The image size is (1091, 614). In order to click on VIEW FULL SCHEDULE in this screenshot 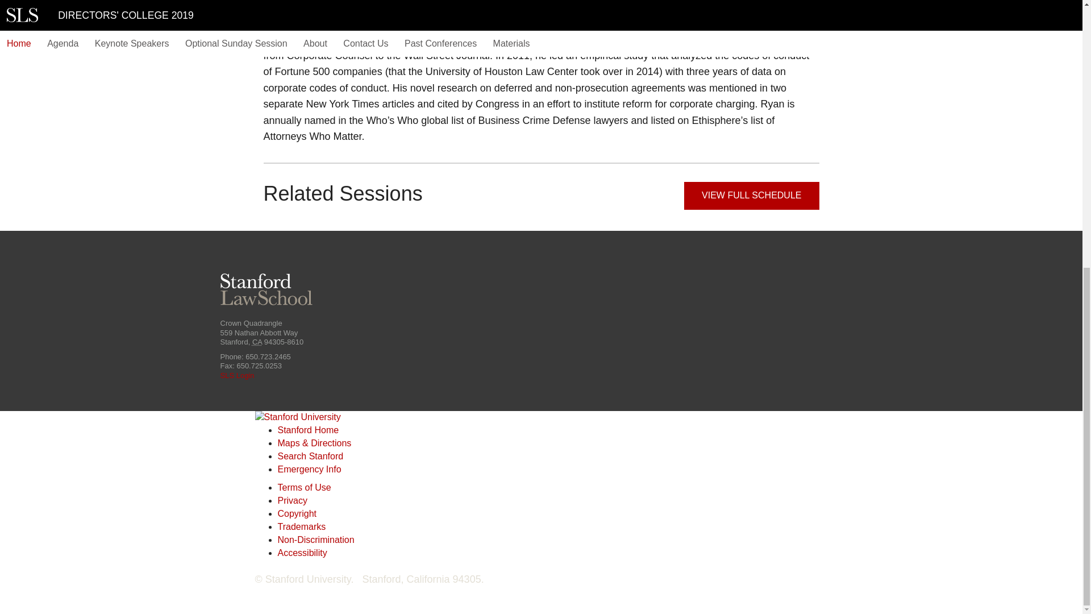, I will do `click(751, 196)`.